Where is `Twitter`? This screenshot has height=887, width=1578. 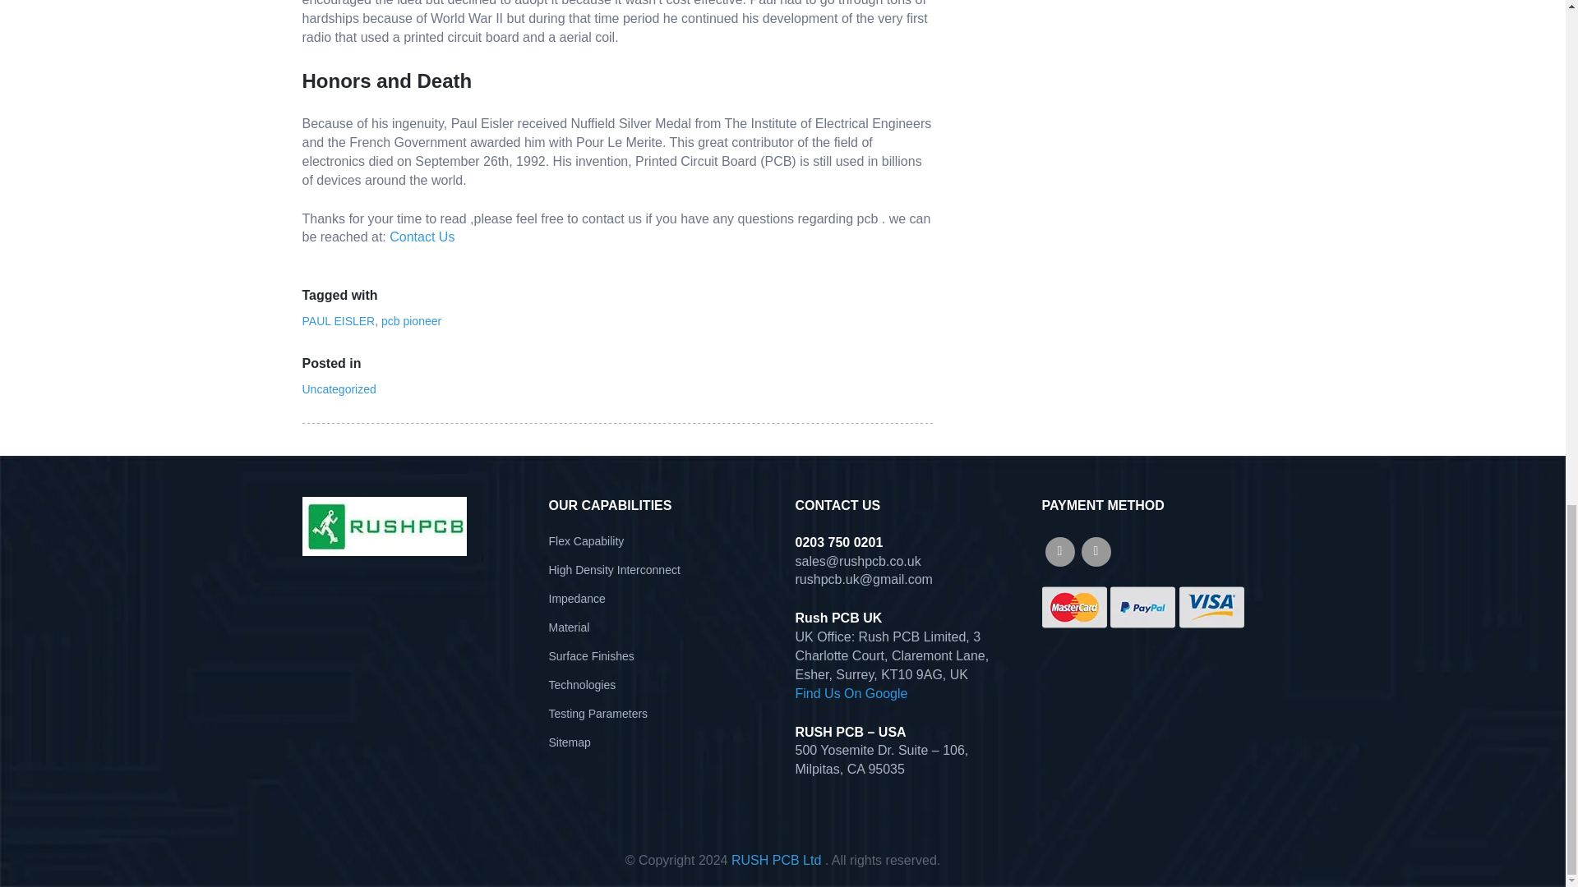 Twitter is located at coordinates (1096, 552).